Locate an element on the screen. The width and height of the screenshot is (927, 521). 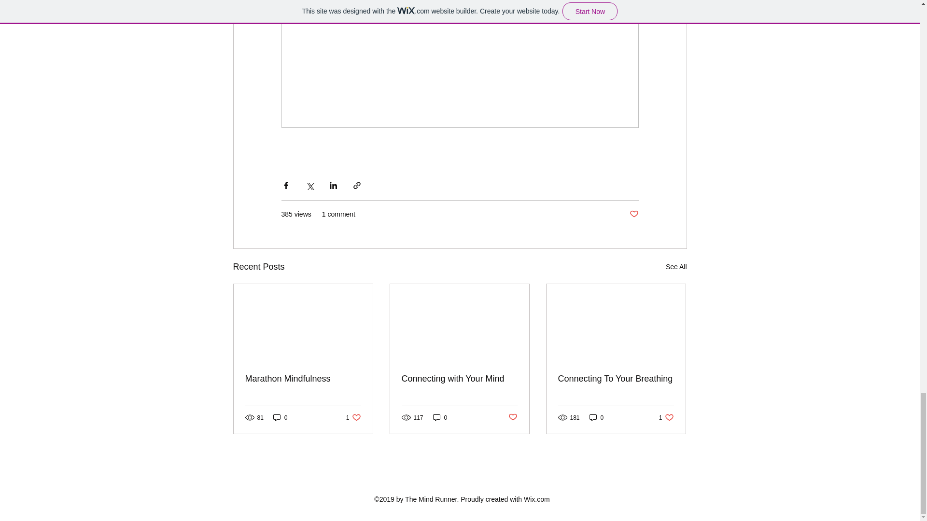
Connecting with Your Mind is located at coordinates (459, 379).